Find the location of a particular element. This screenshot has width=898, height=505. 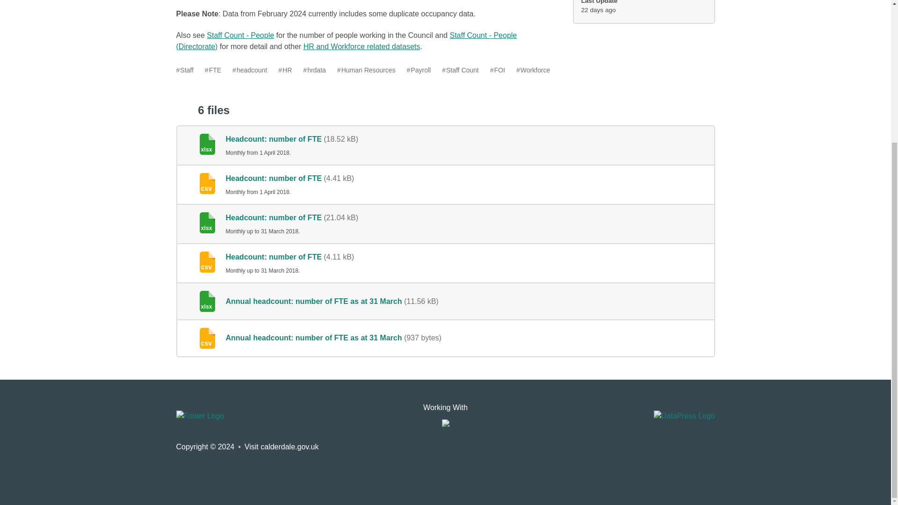

Staff Count - People is located at coordinates (240, 35).